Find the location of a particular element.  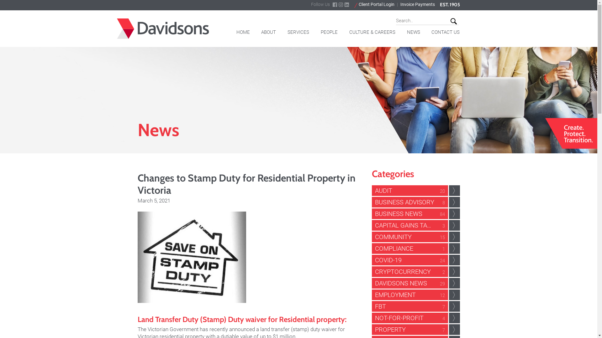

PROPERTY
7 is located at coordinates (416, 330).